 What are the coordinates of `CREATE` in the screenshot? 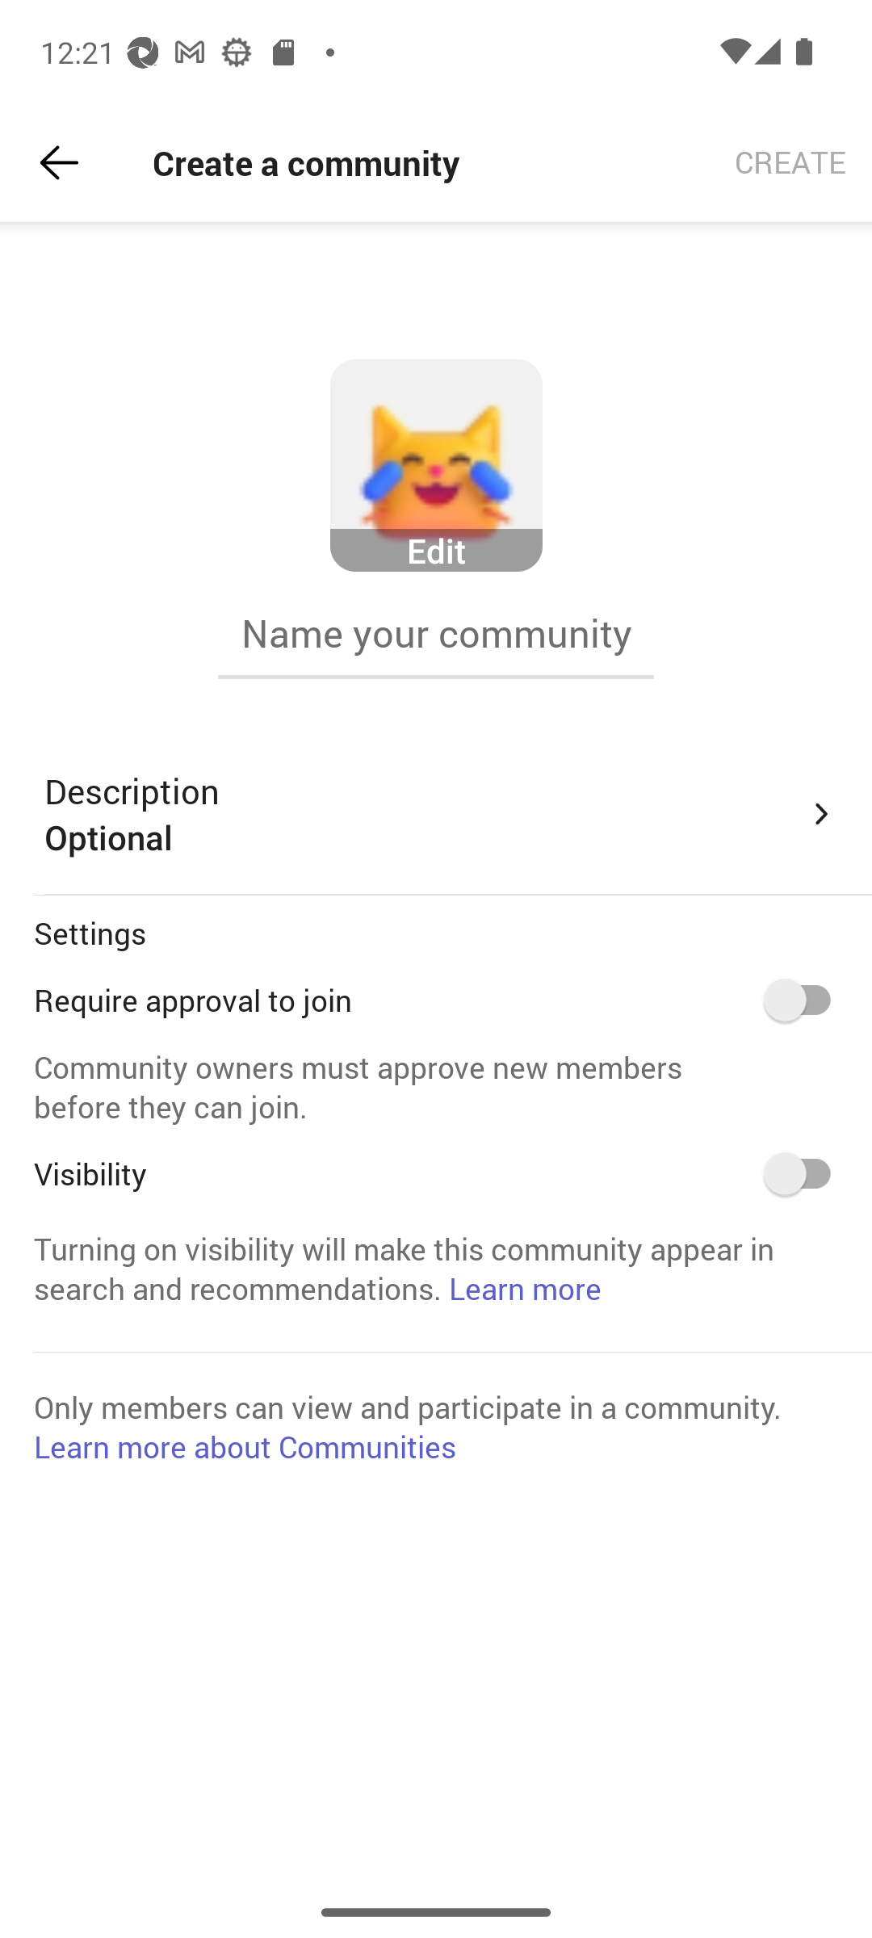 It's located at (790, 163).